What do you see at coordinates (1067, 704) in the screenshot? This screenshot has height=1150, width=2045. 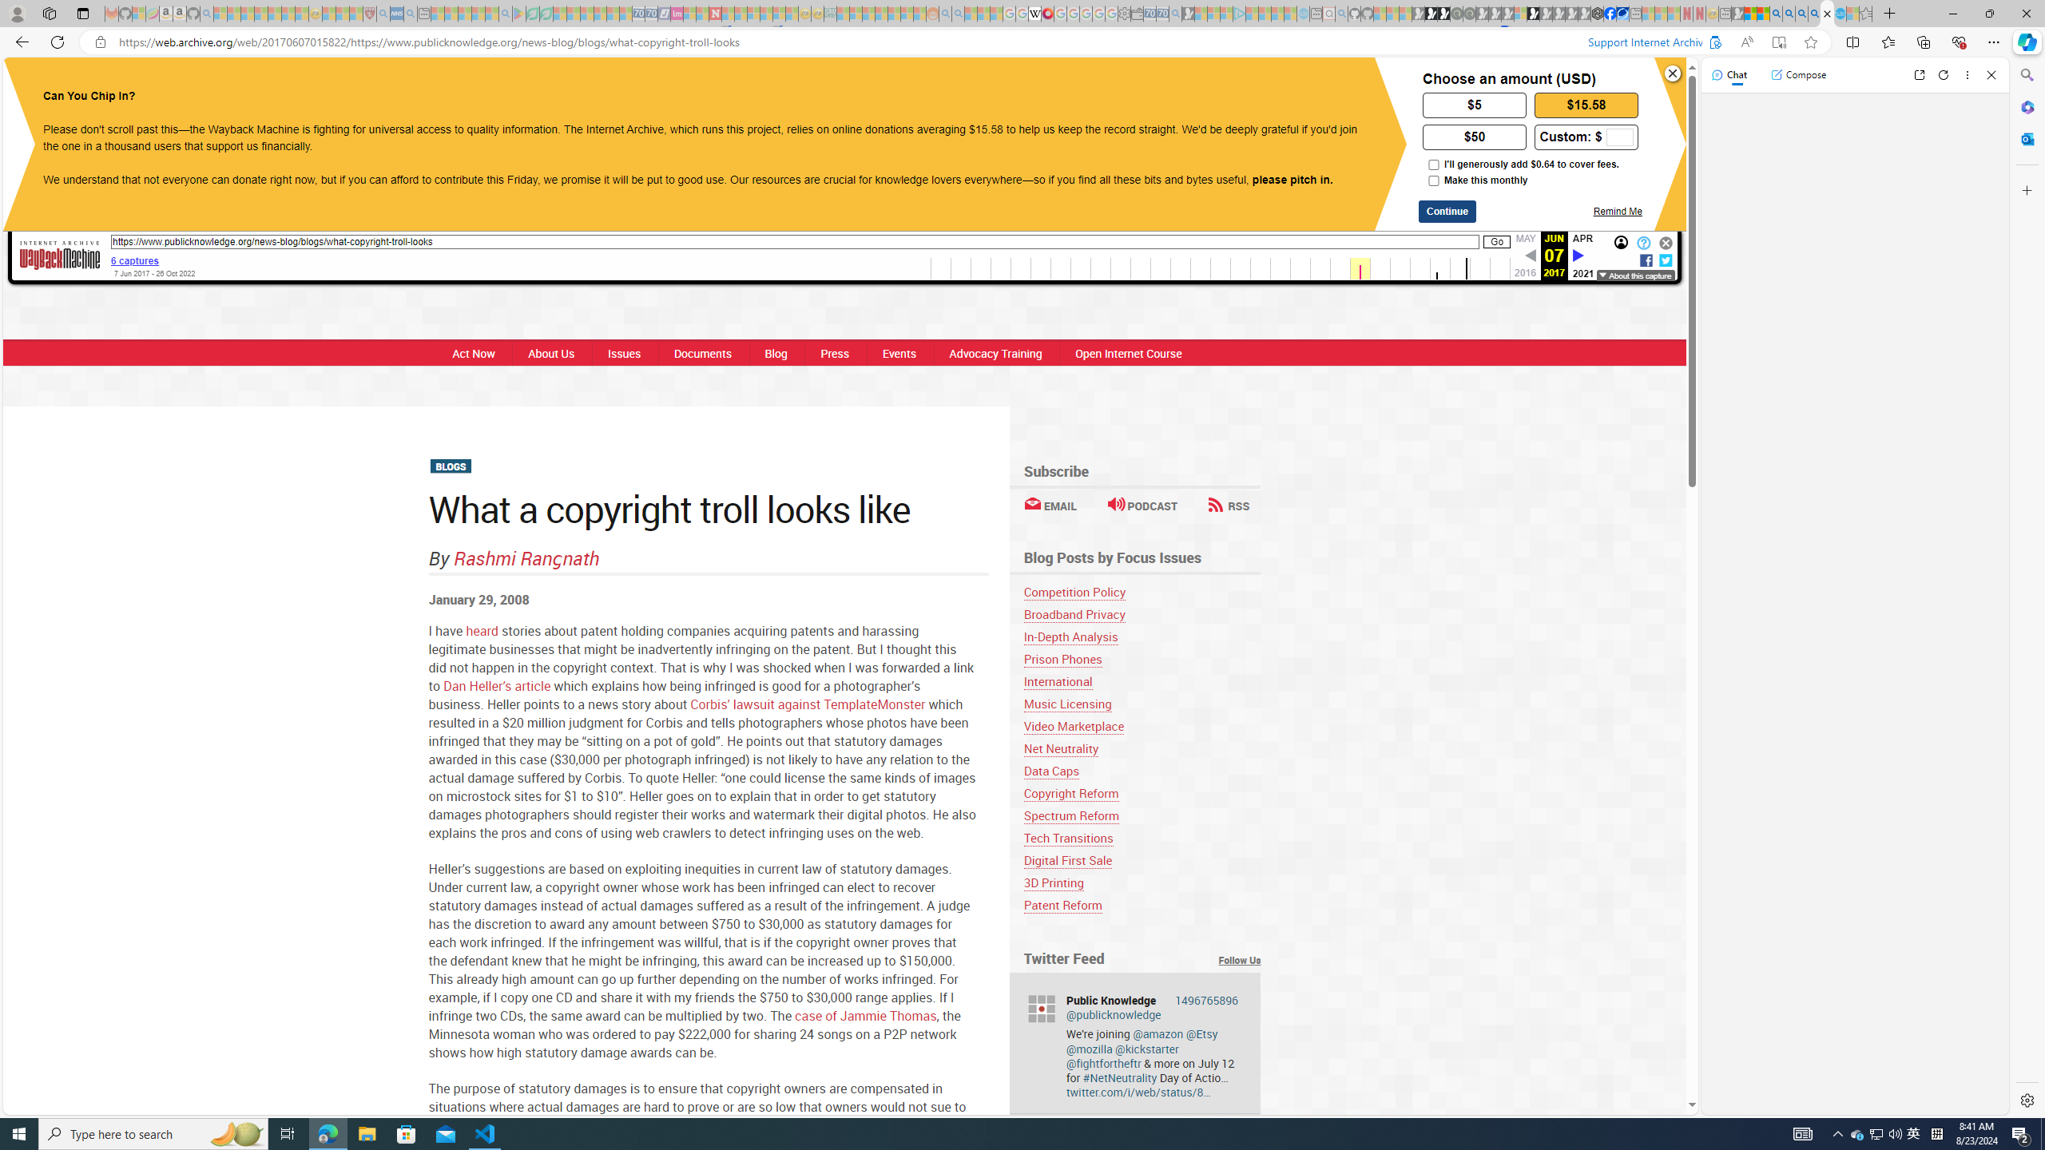 I see `Music Licensing` at bounding box center [1067, 704].